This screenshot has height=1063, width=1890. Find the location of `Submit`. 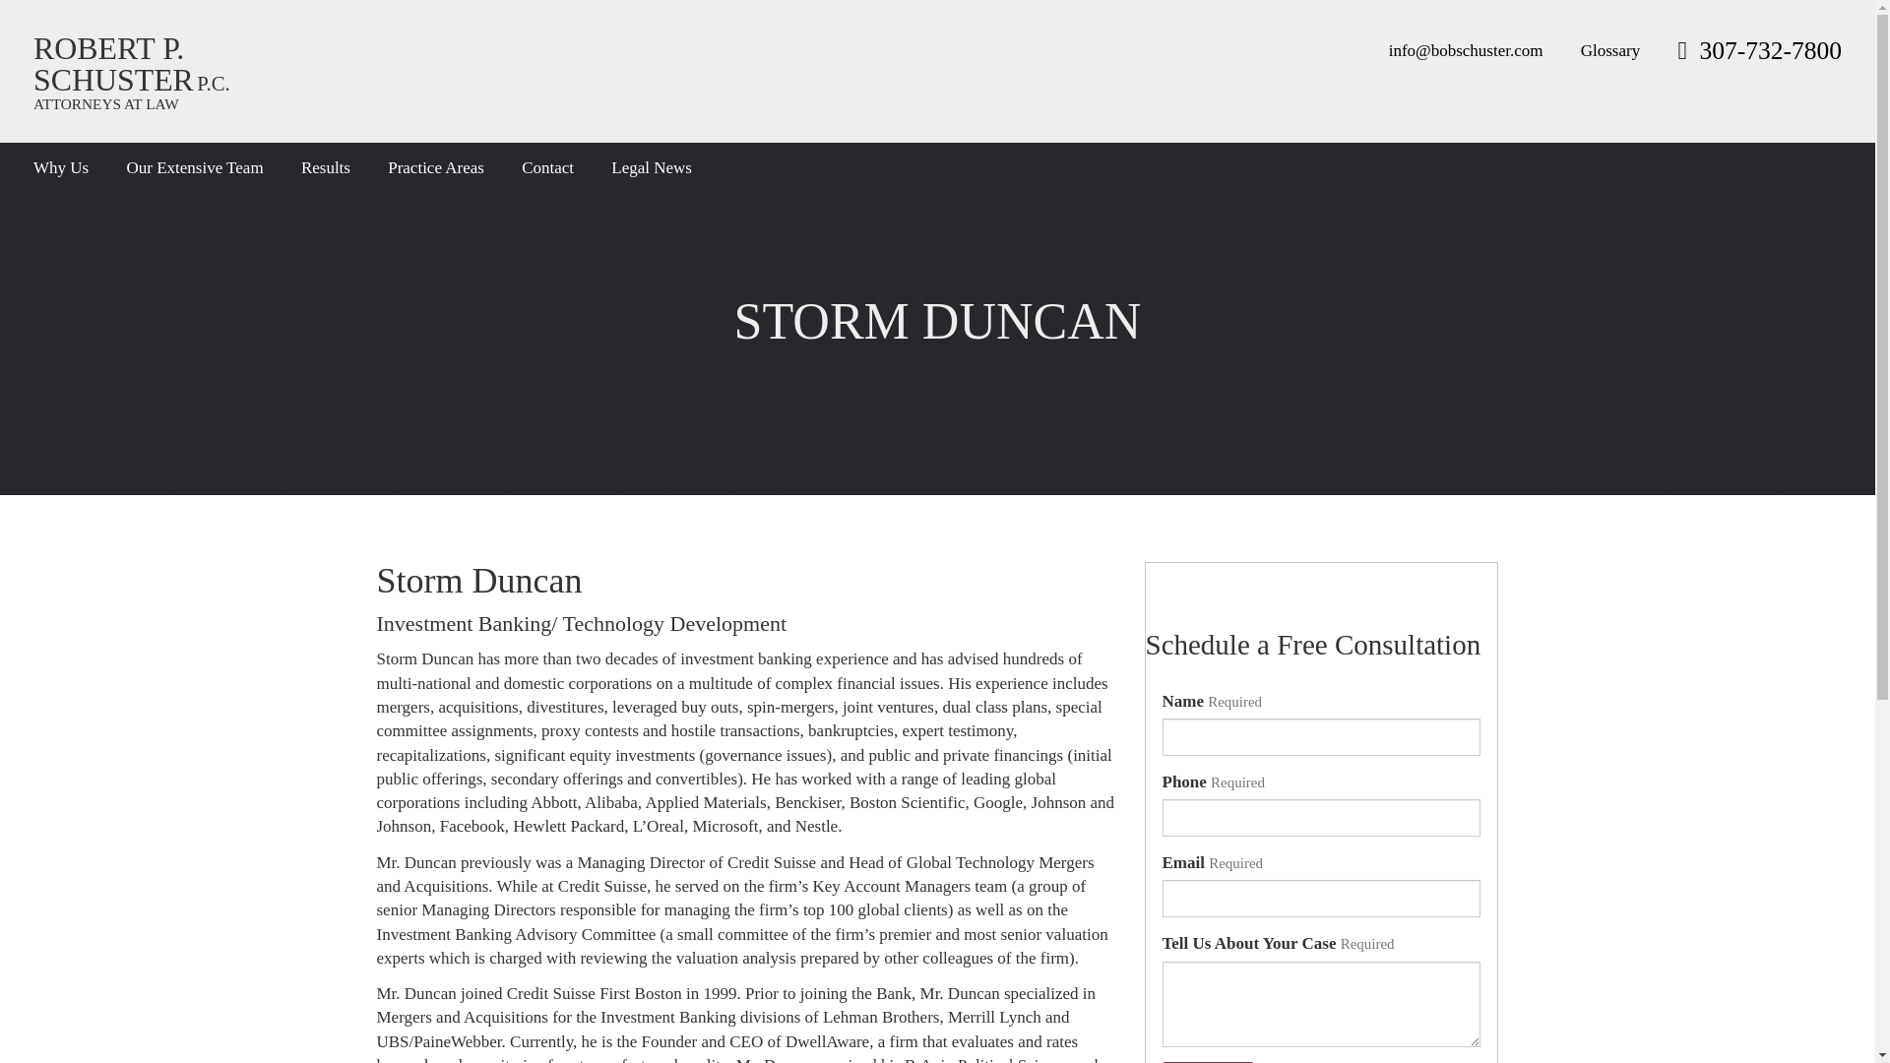

Submit is located at coordinates (1207, 1062).